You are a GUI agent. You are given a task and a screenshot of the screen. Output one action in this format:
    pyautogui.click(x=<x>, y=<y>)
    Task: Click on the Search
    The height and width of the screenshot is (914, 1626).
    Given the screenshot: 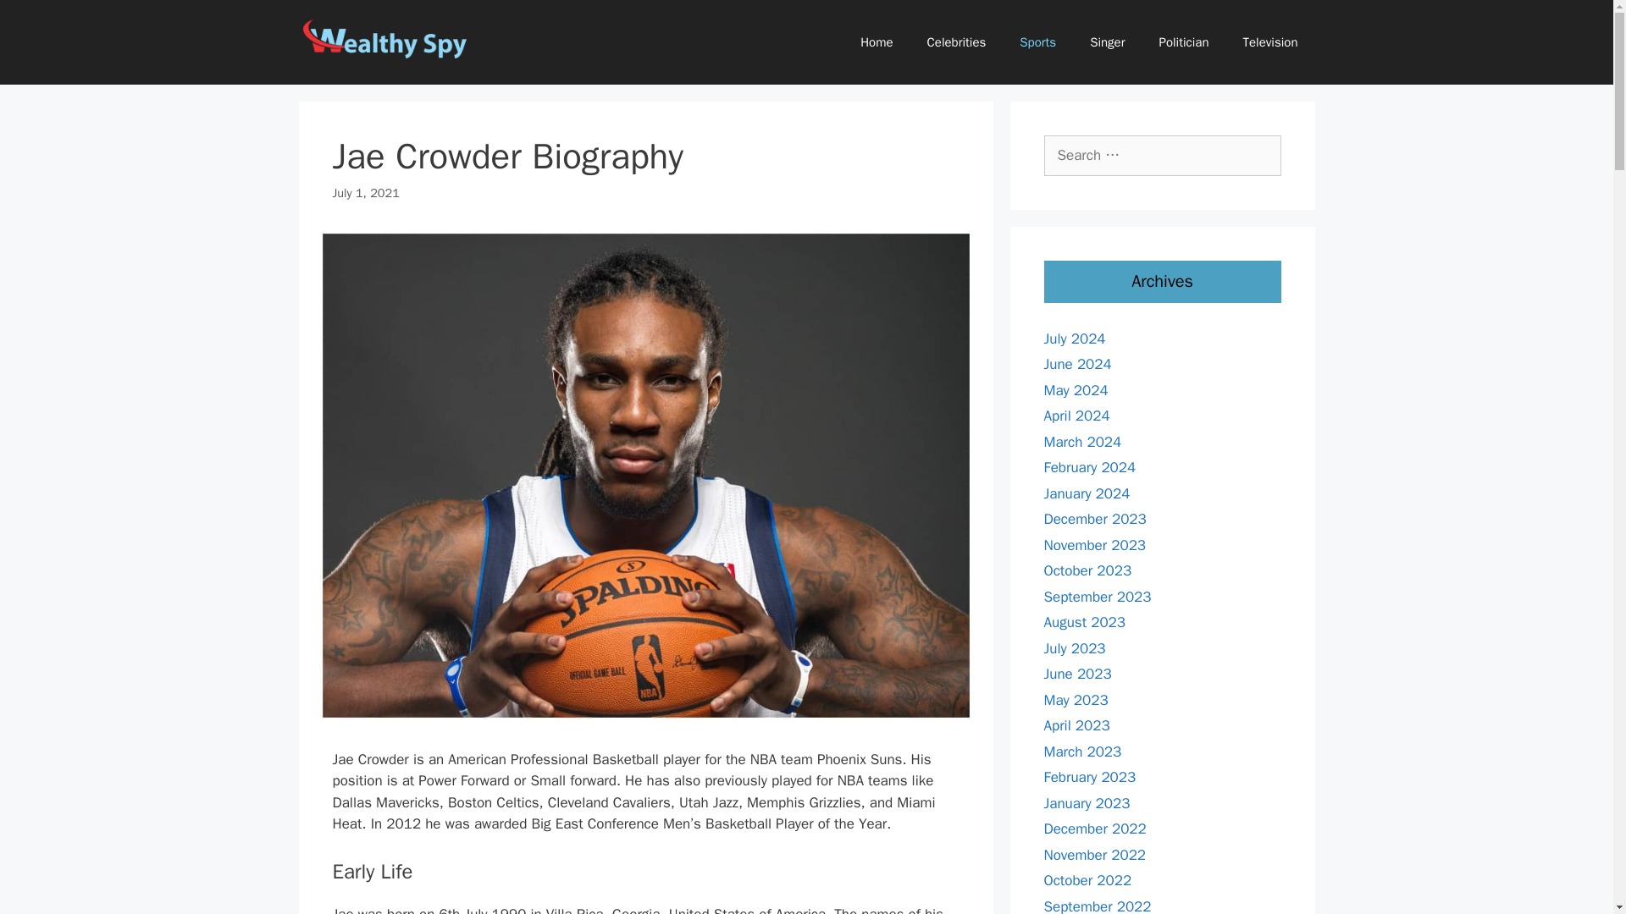 What is the action you would take?
    pyautogui.click(x=40, y=20)
    